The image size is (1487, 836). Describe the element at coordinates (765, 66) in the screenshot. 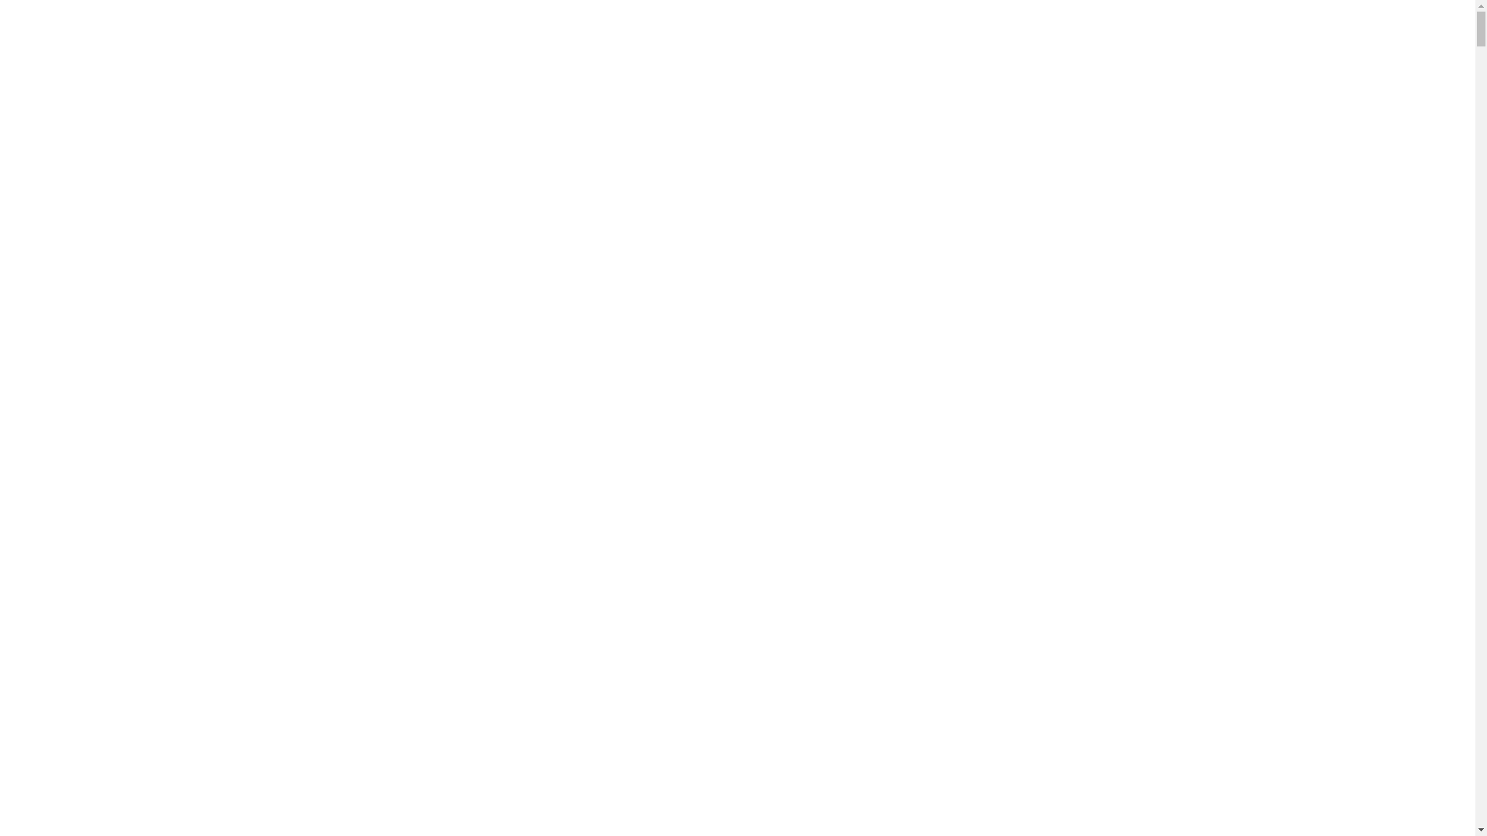

I see `Latest News` at that location.